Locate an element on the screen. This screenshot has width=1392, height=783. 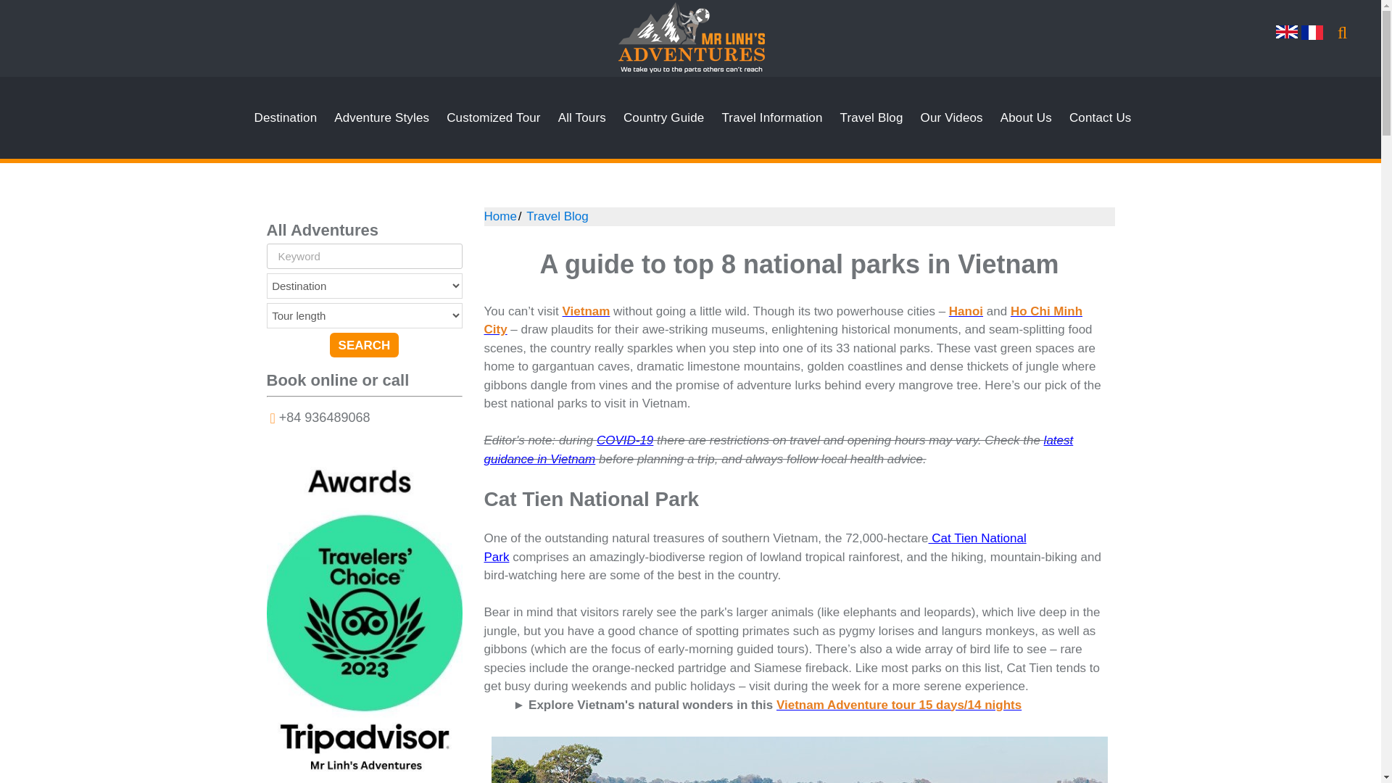
Country Guide is located at coordinates (664, 117).